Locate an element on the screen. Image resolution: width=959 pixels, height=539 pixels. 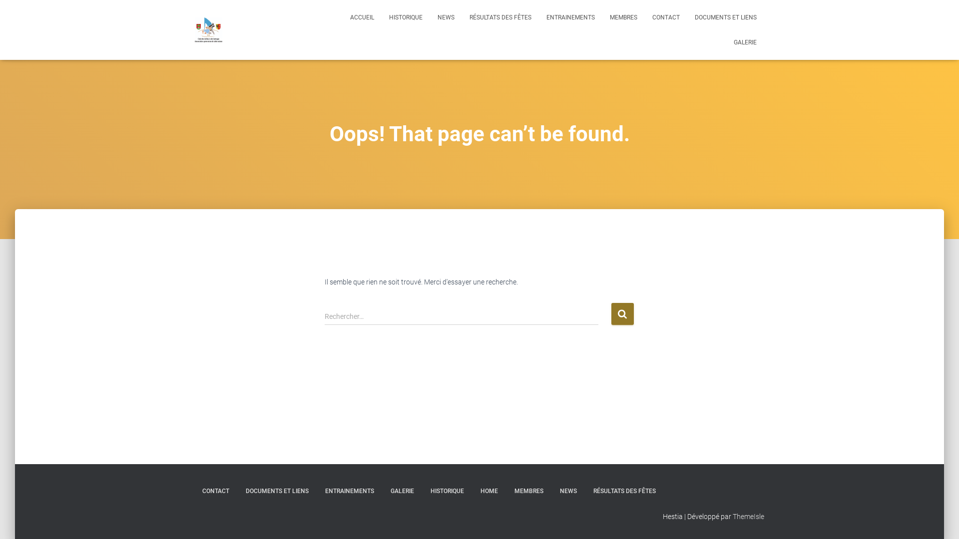
CONTACT is located at coordinates (216, 491).